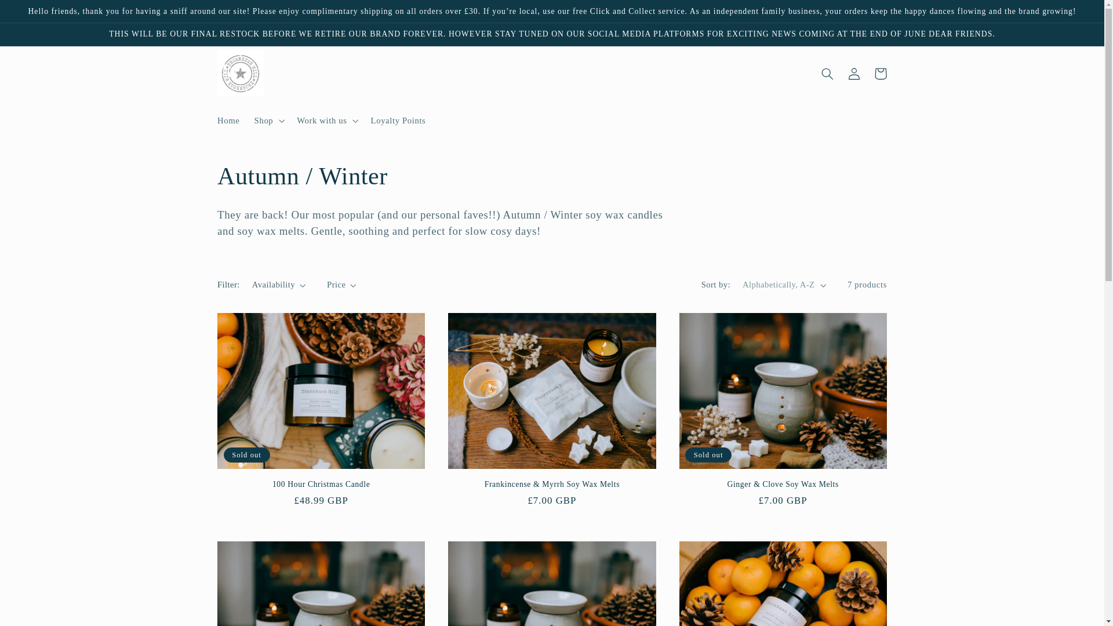  I want to click on Loyalty Points, so click(398, 121).